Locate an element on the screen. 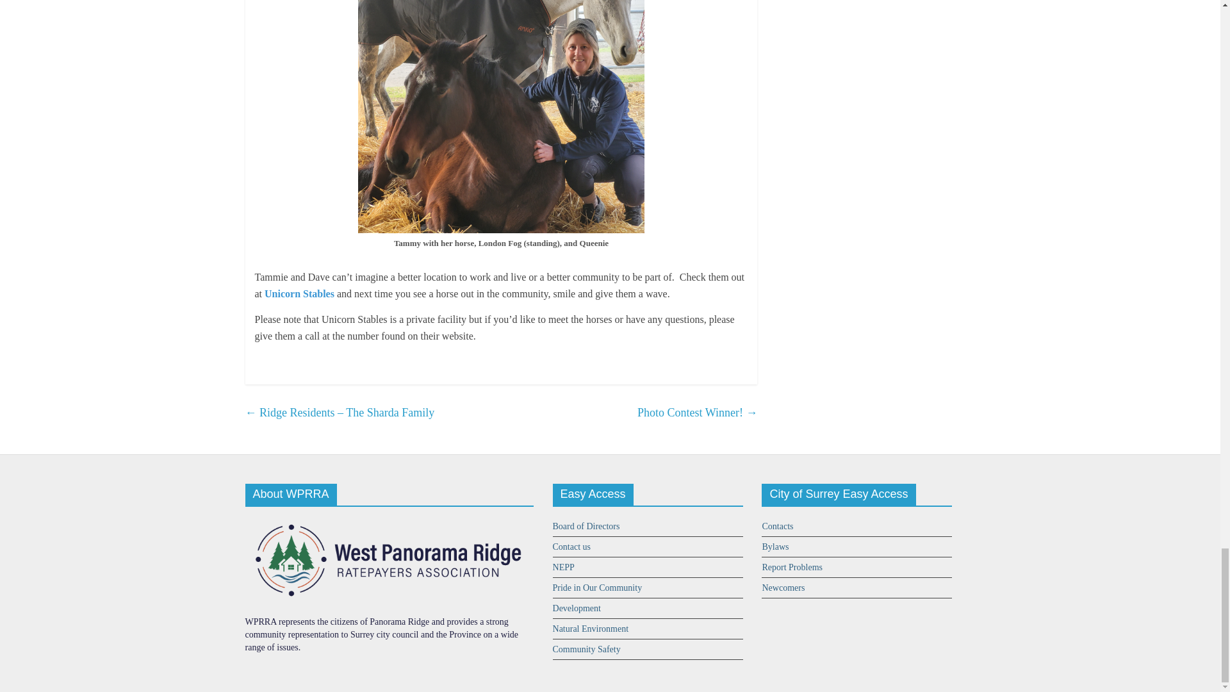 The image size is (1230, 692). Report Problems is located at coordinates (792, 568).